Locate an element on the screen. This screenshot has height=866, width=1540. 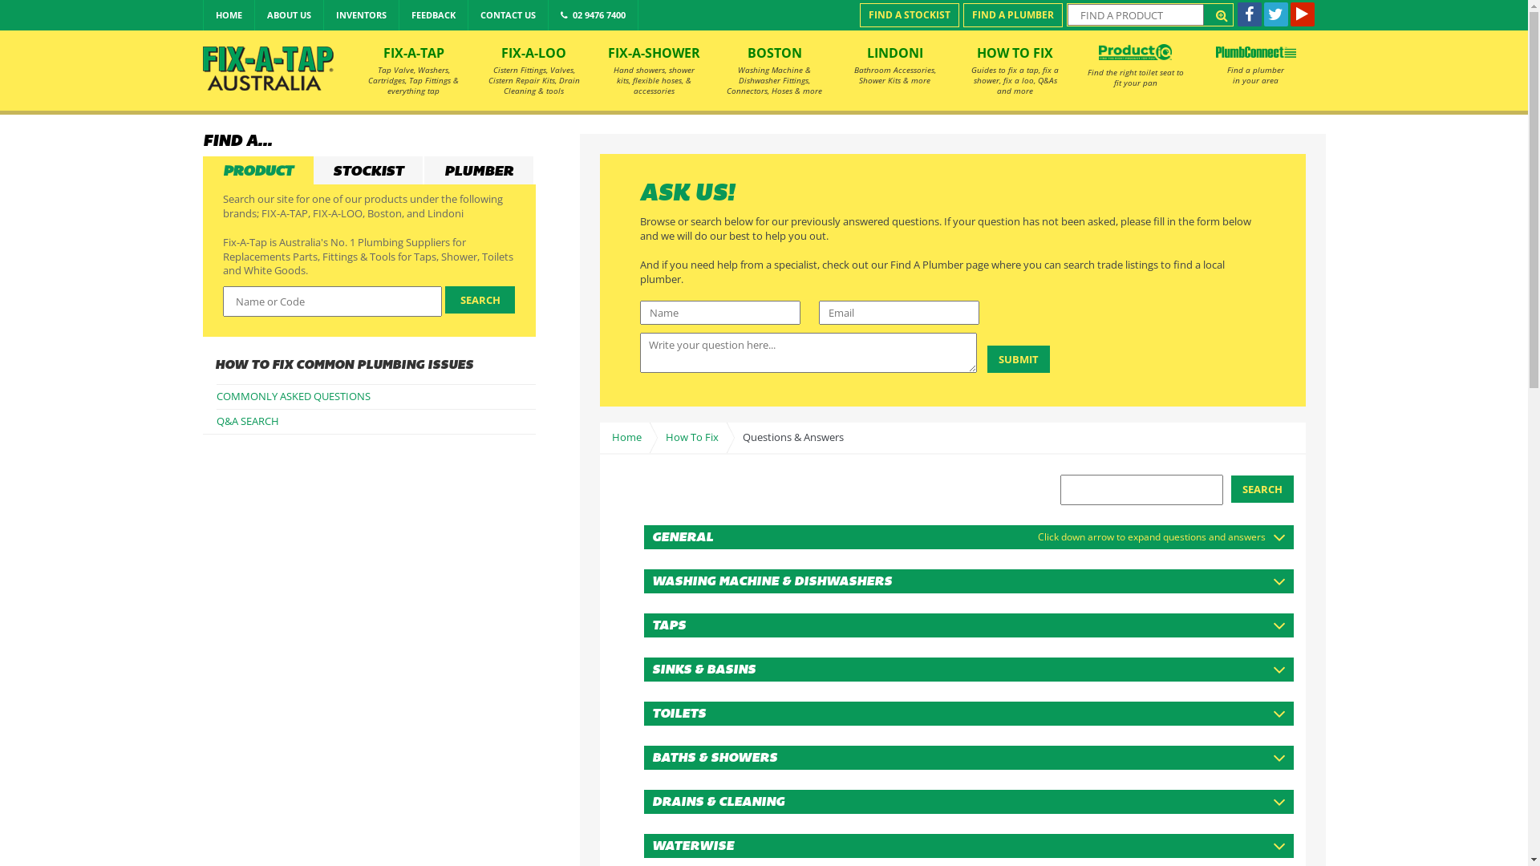
Find the right toilet seat to
fit your pan is located at coordinates (1135, 71).